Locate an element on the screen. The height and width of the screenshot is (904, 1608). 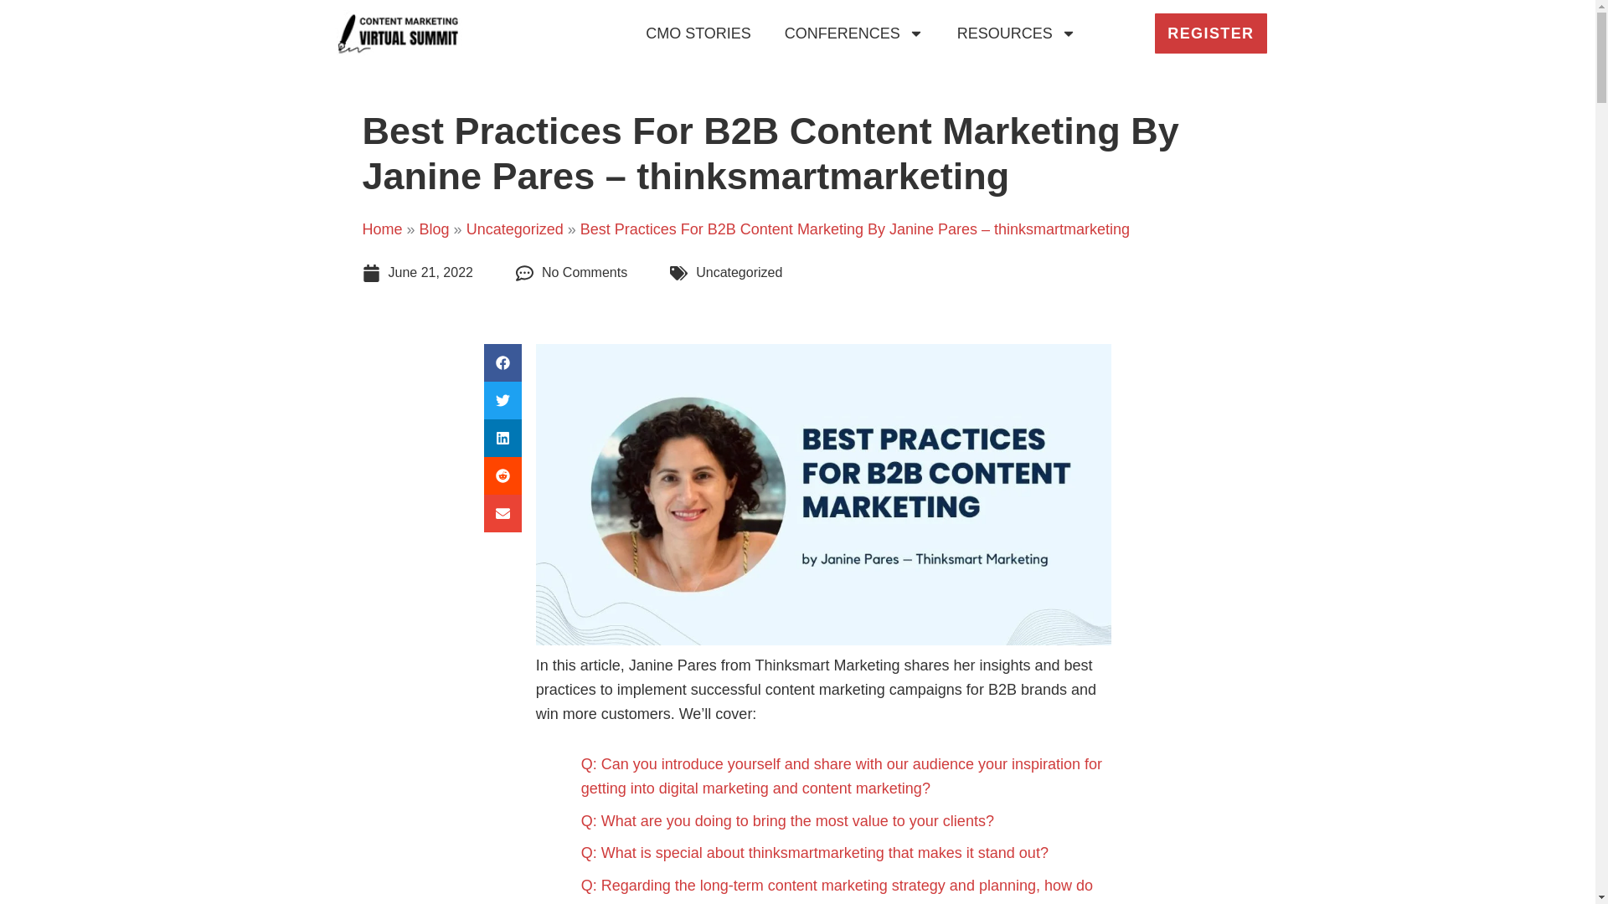
REGISTER is located at coordinates (1210, 33).